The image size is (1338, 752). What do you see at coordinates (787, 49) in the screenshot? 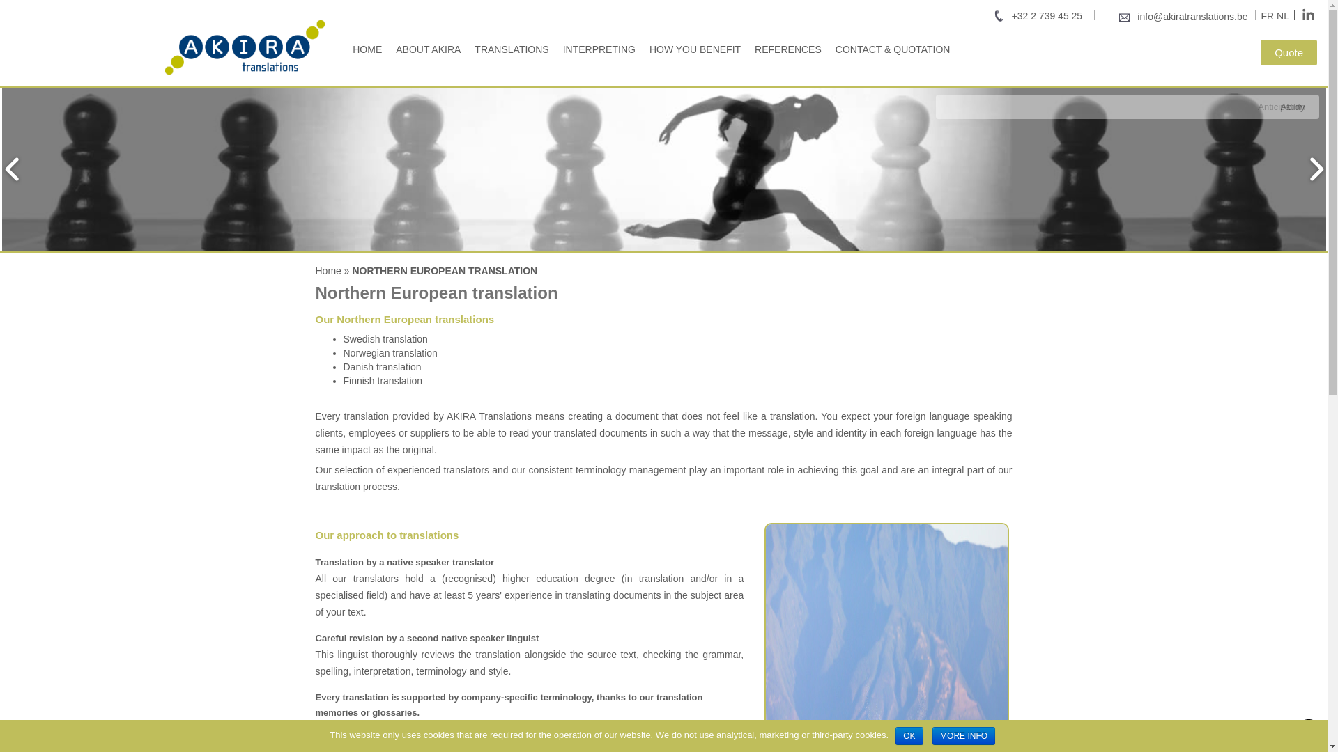
I see `REFERENCES` at bounding box center [787, 49].